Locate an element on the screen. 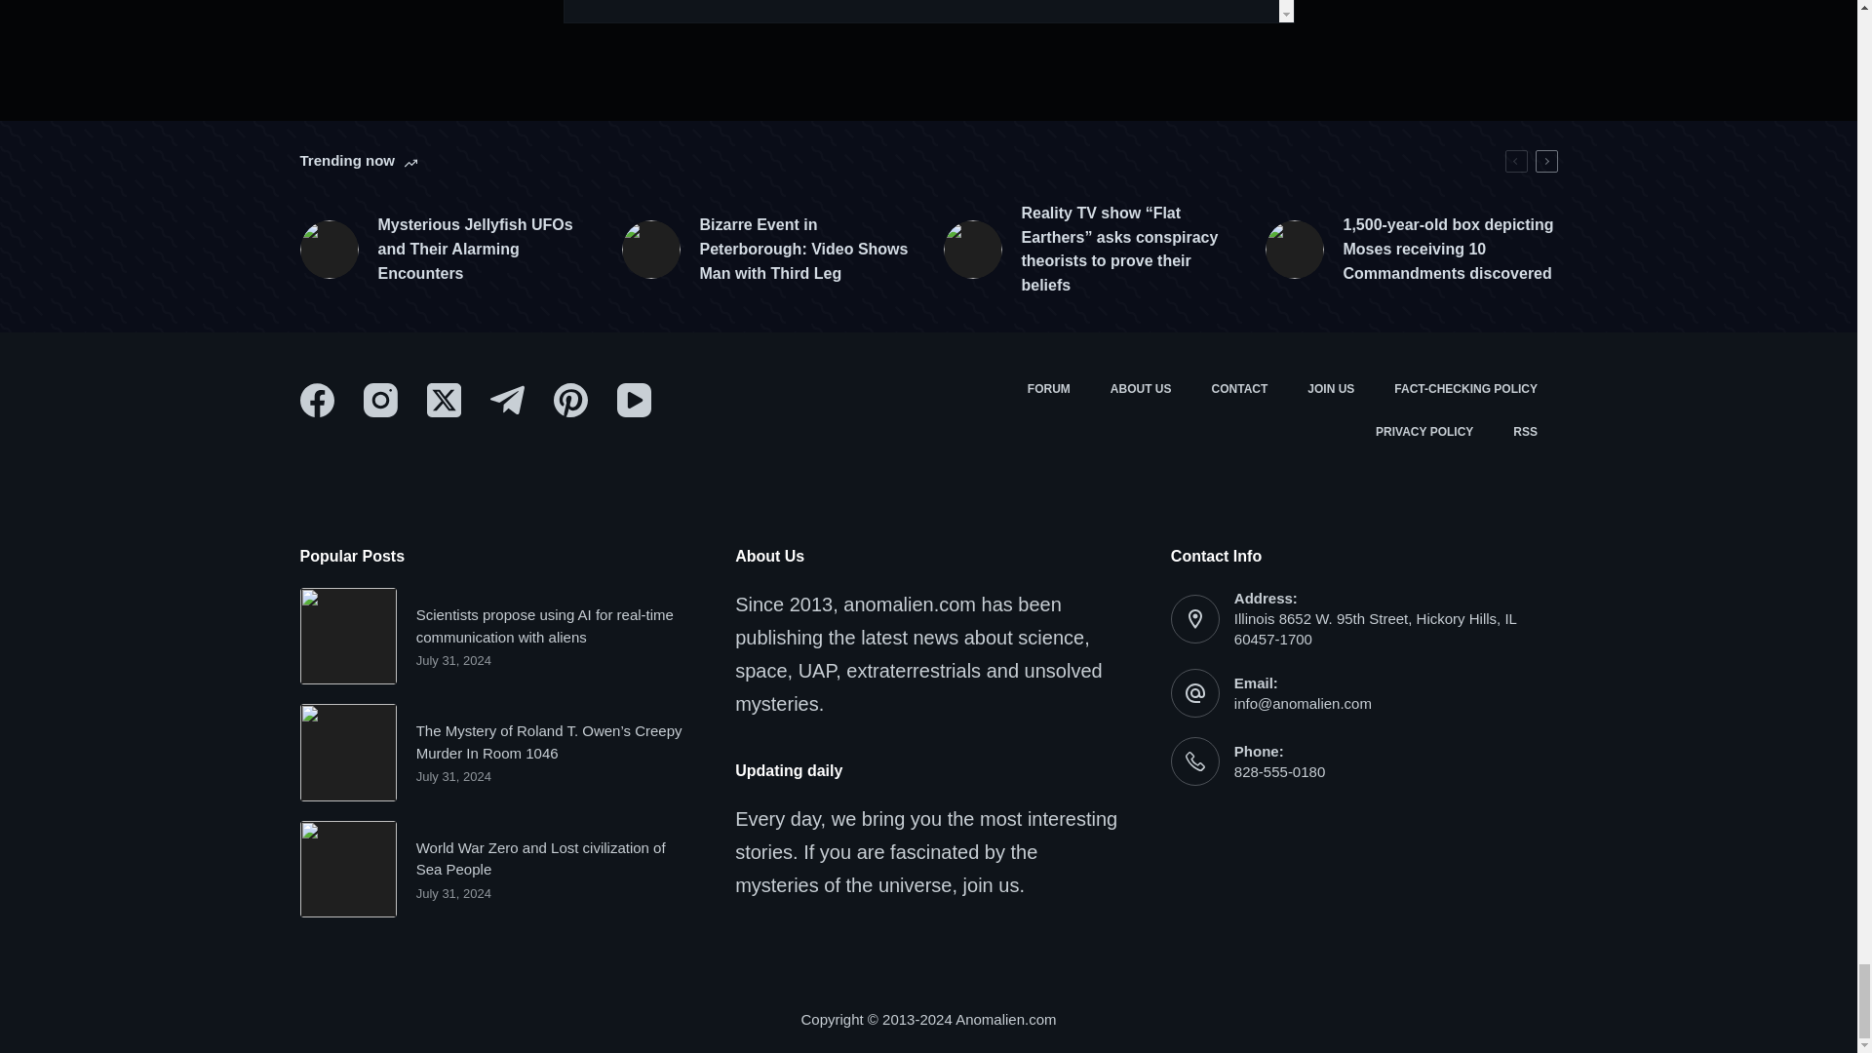 The width and height of the screenshot is (1872, 1053). Comments is located at coordinates (928, 12).